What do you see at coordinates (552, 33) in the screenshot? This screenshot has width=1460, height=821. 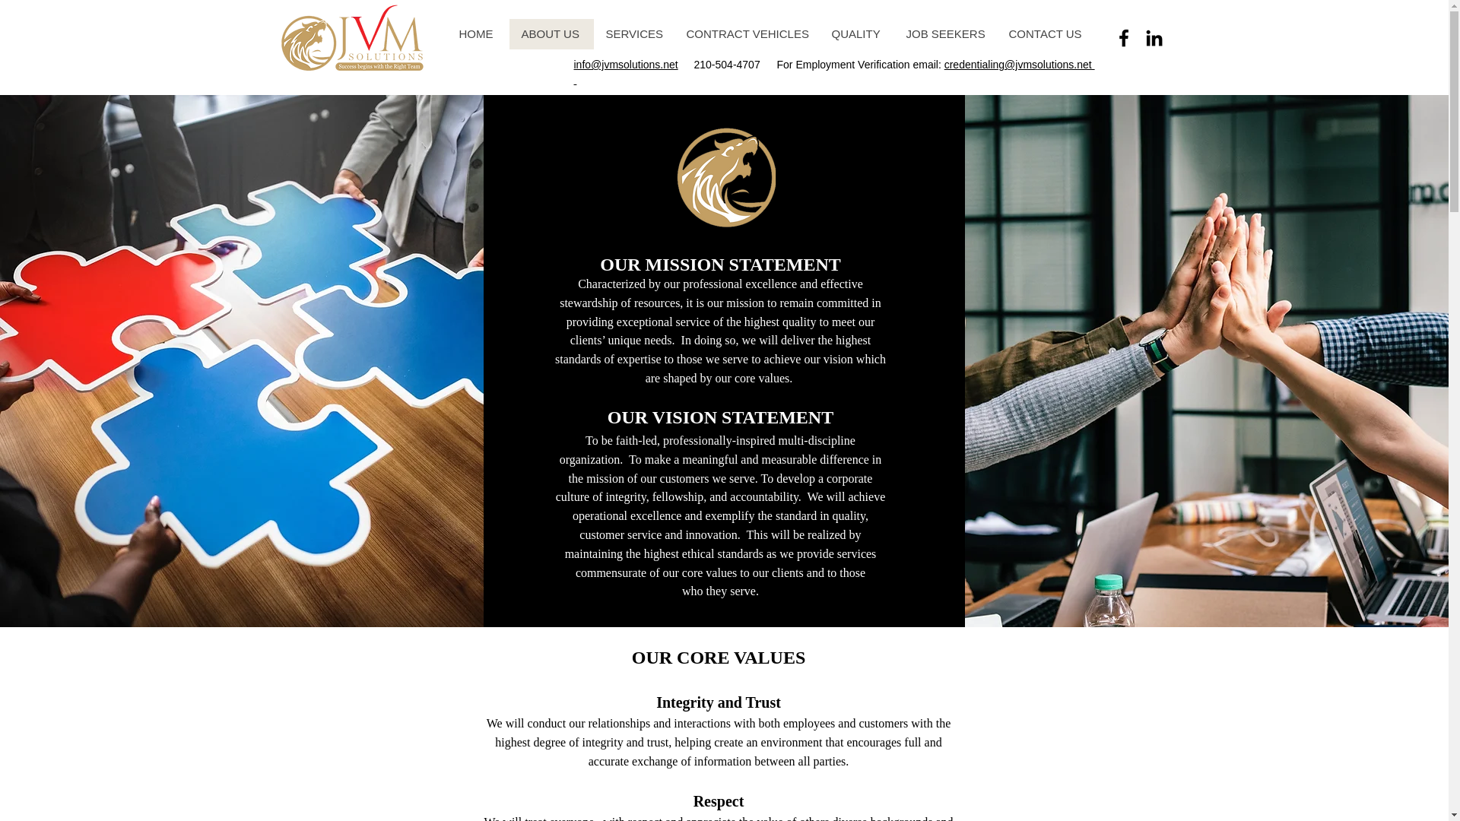 I see `ABOUT US` at bounding box center [552, 33].